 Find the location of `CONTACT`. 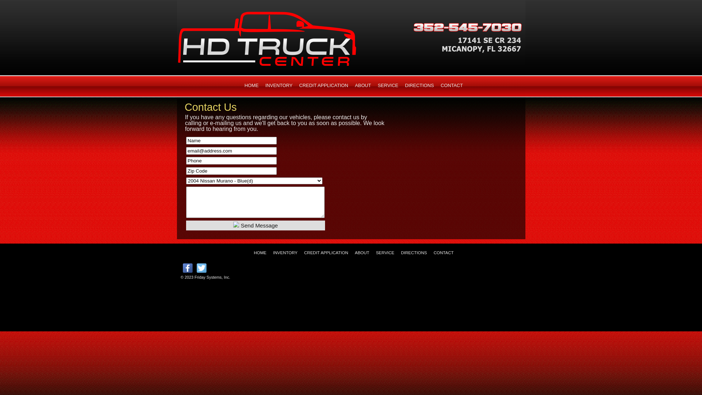

CONTACT is located at coordinates (444, 253).